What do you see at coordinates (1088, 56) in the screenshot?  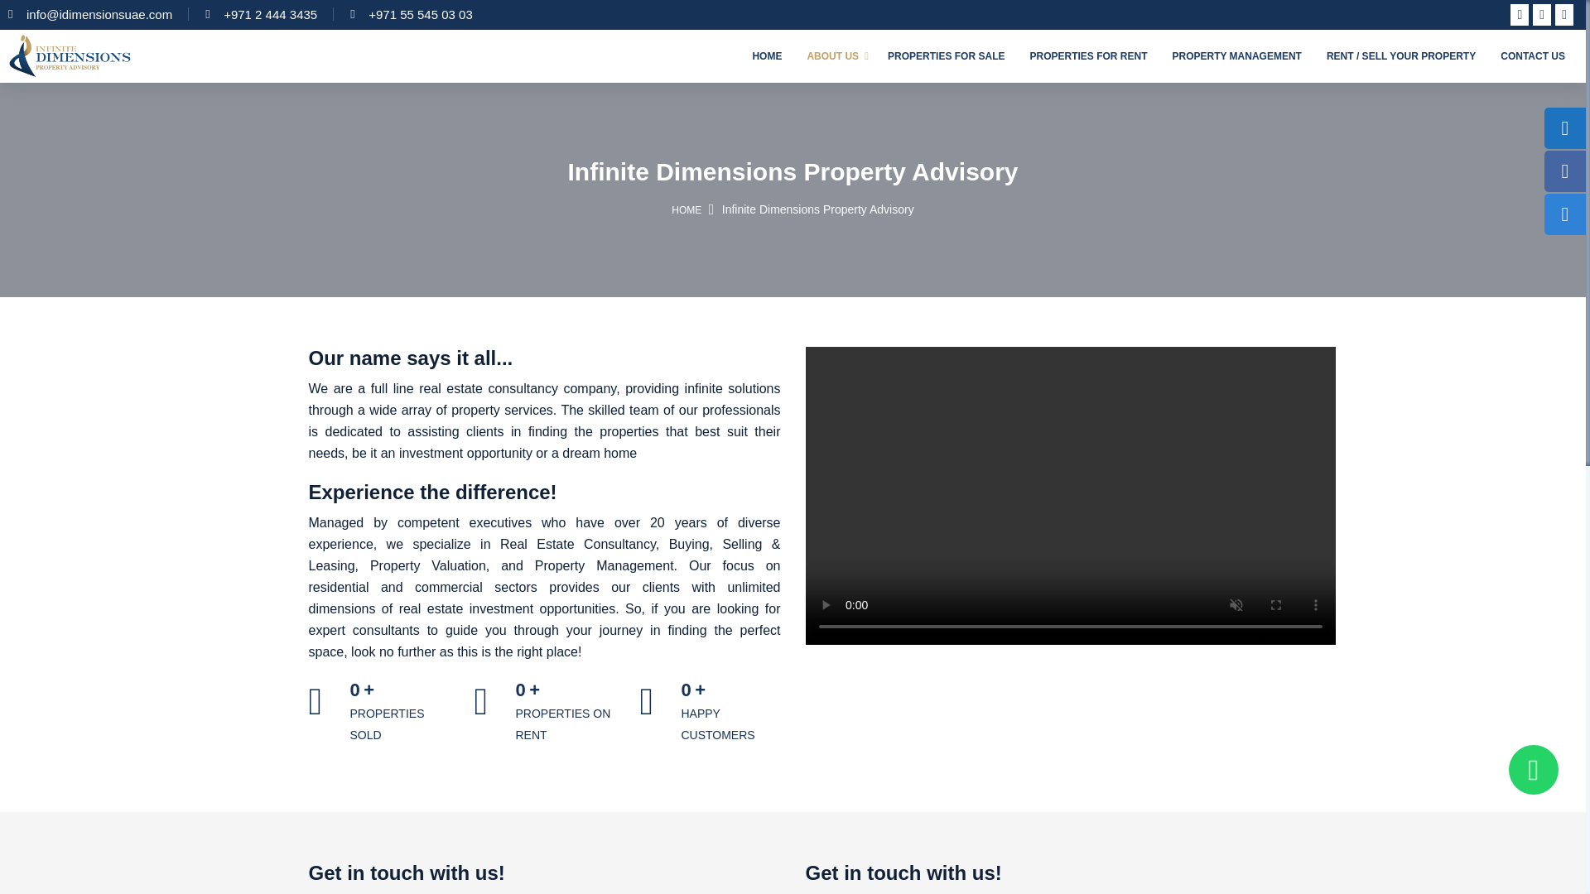 I see `PROPERTIES FOR RENT` at bounding box center [1088, 56].